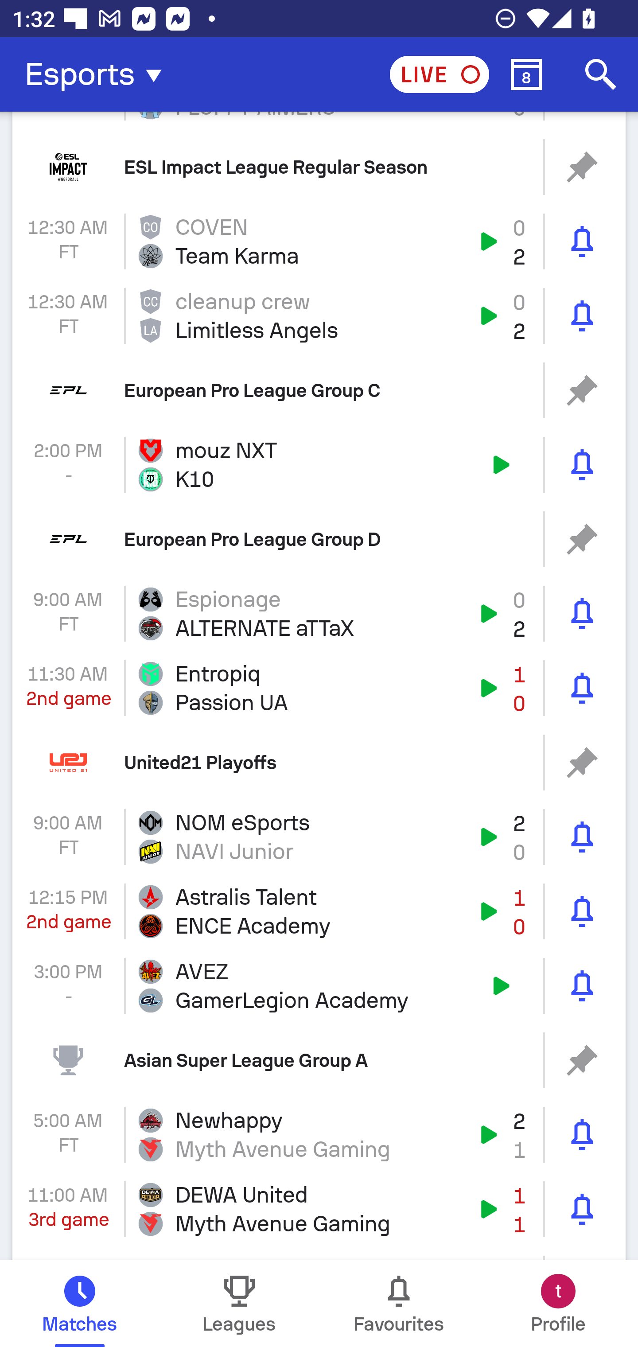 This screenshot has height=1347, width=638. I want to click on 11:30 AM 2nd game Entropiq Passion UA 1 0, so click(319, 688).